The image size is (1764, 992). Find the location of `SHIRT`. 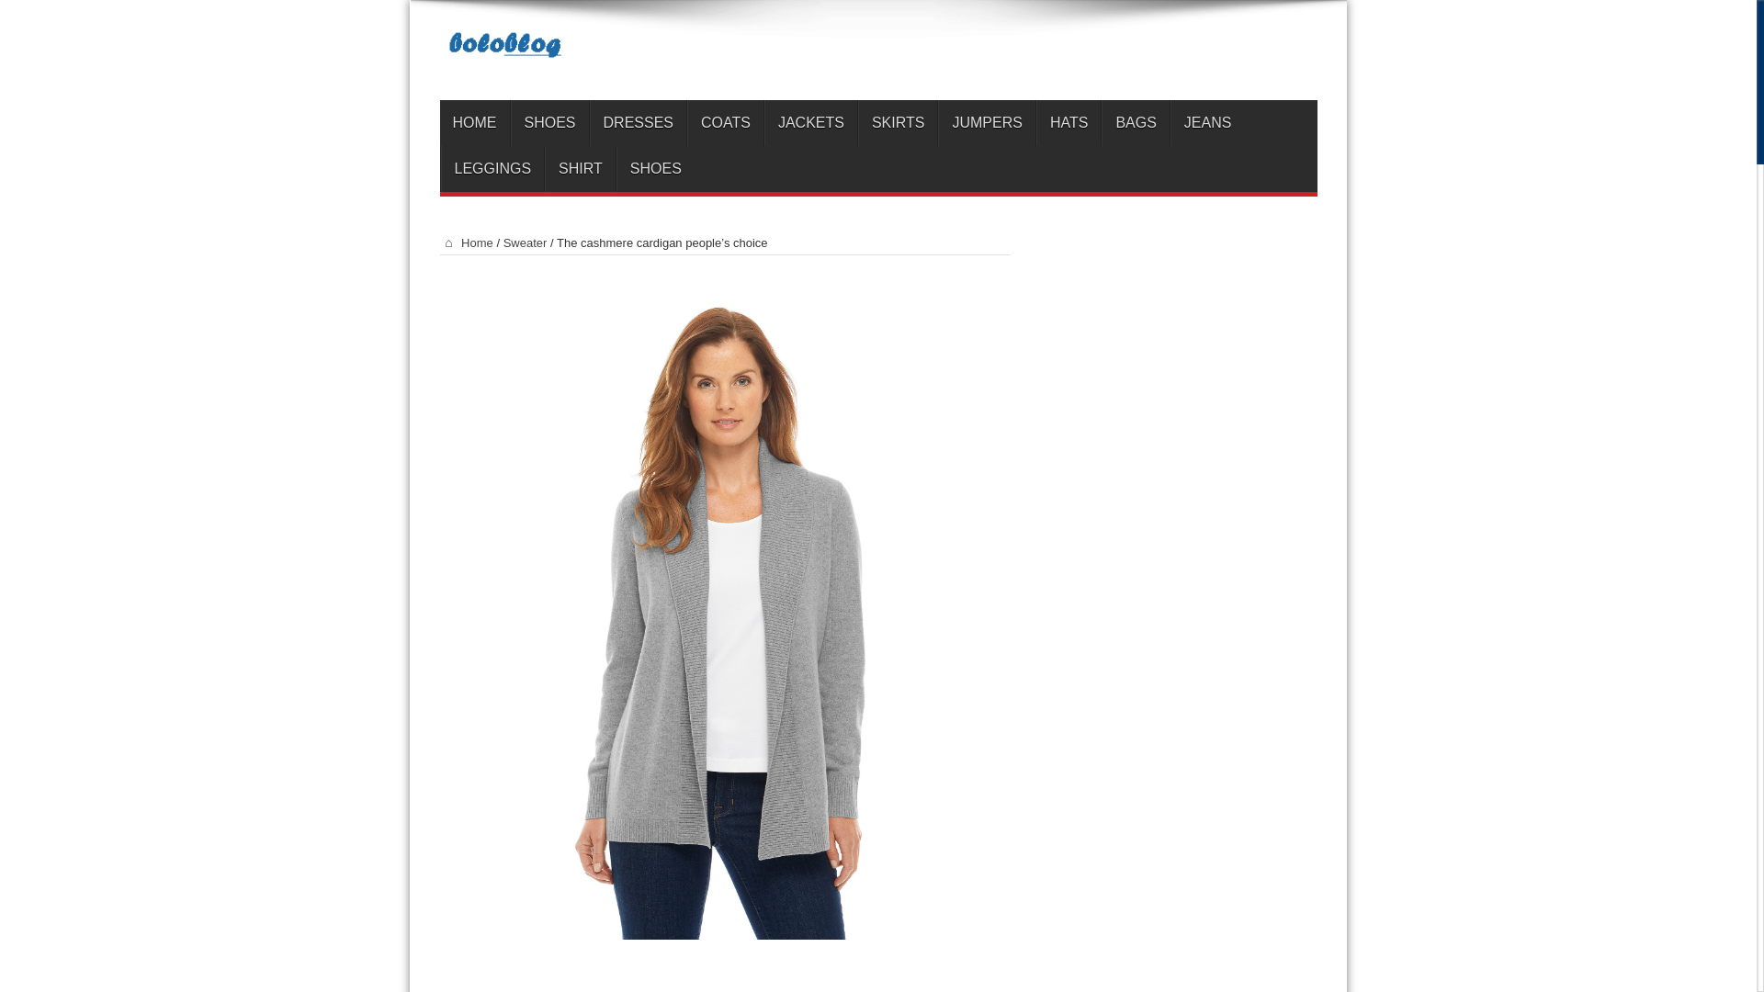

SHIRT is located at coordinates (581, 169).